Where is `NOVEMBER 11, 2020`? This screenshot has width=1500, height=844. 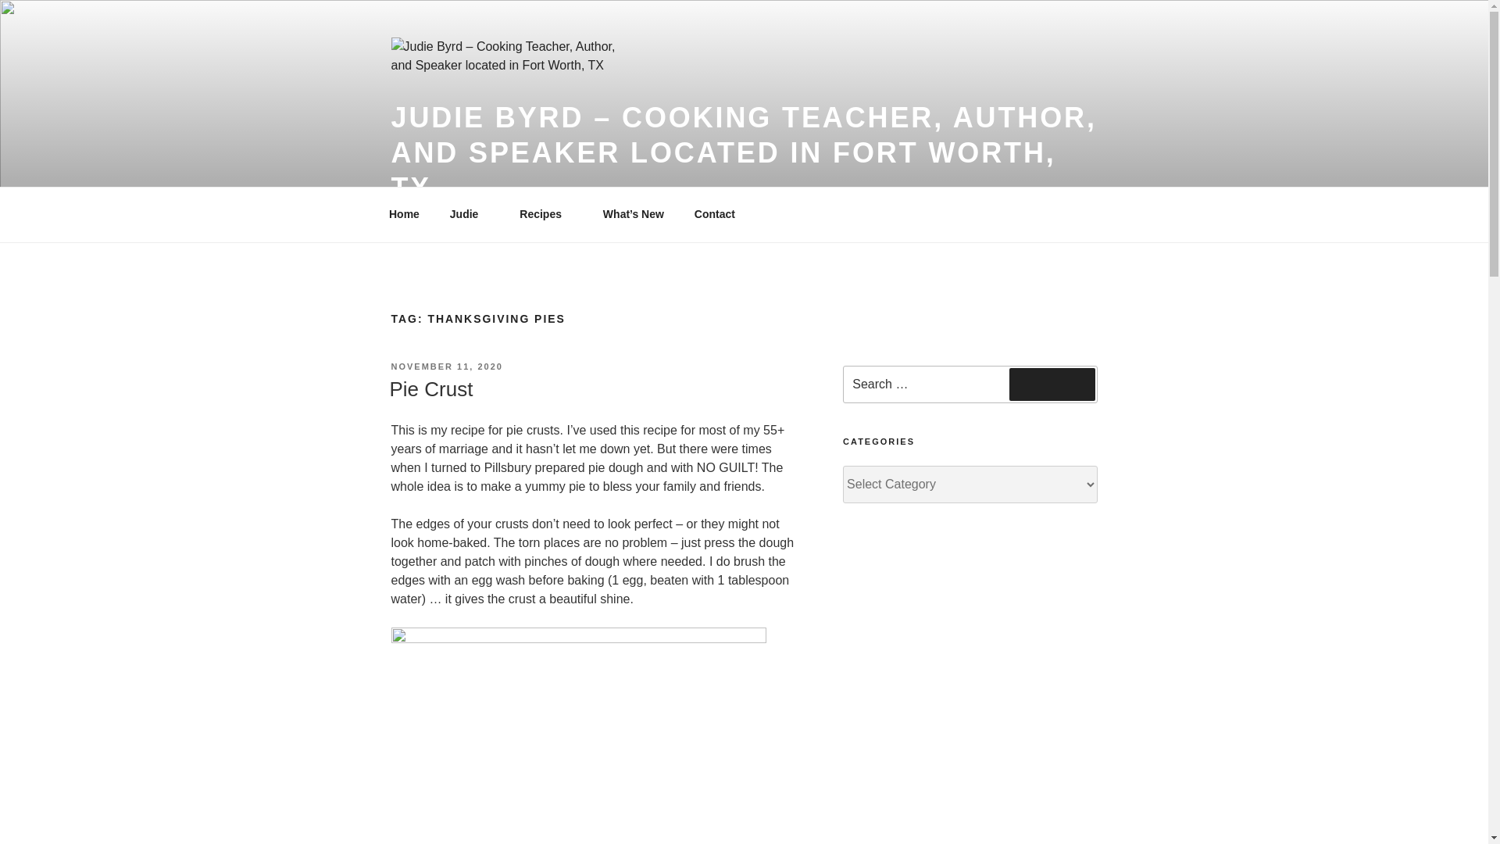
NOVEMBER 11, 2020 is located at coordinates (446, 367).